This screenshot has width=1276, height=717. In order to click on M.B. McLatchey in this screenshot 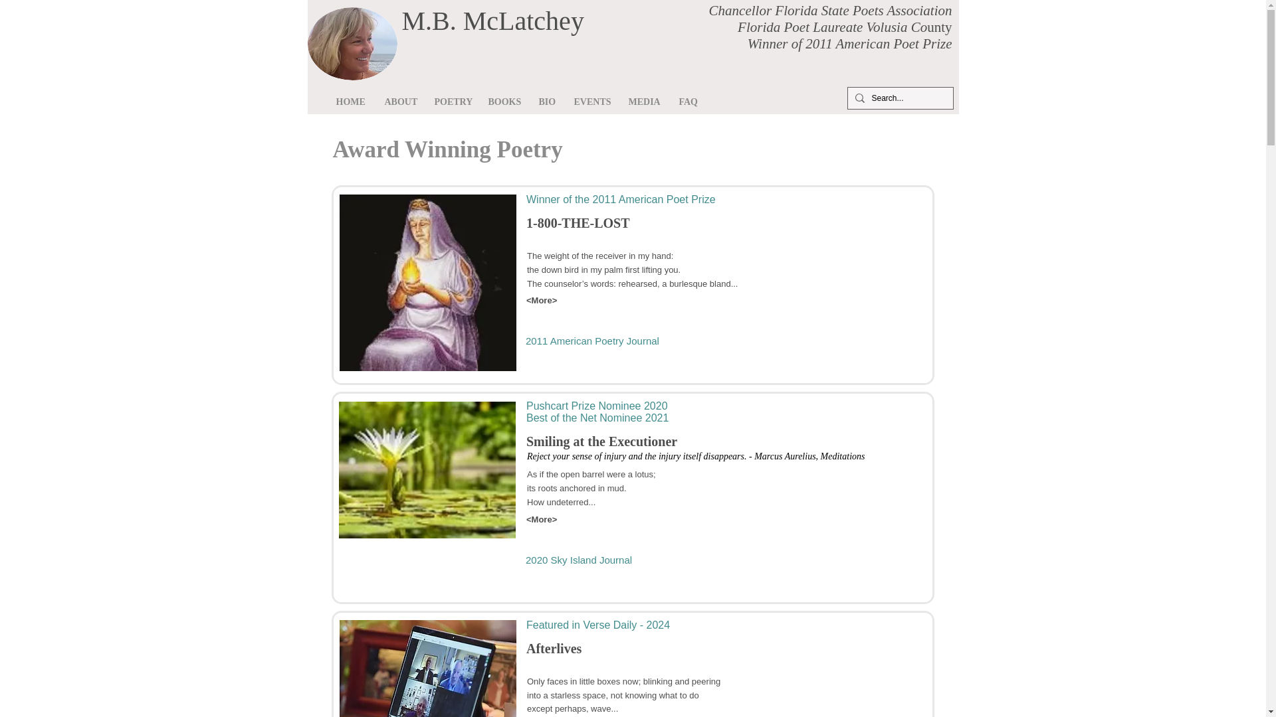, I will do `click(492, 21)`.